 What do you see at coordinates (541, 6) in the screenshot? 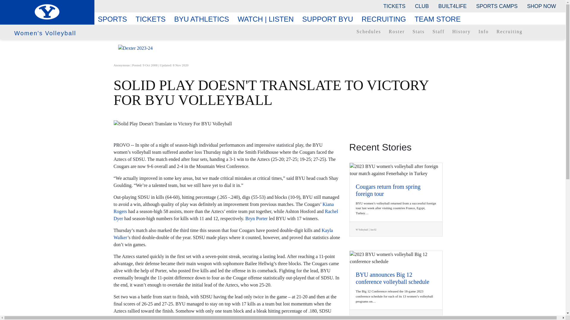
I see `SHOP NOW` at bounding box center [541, 6].